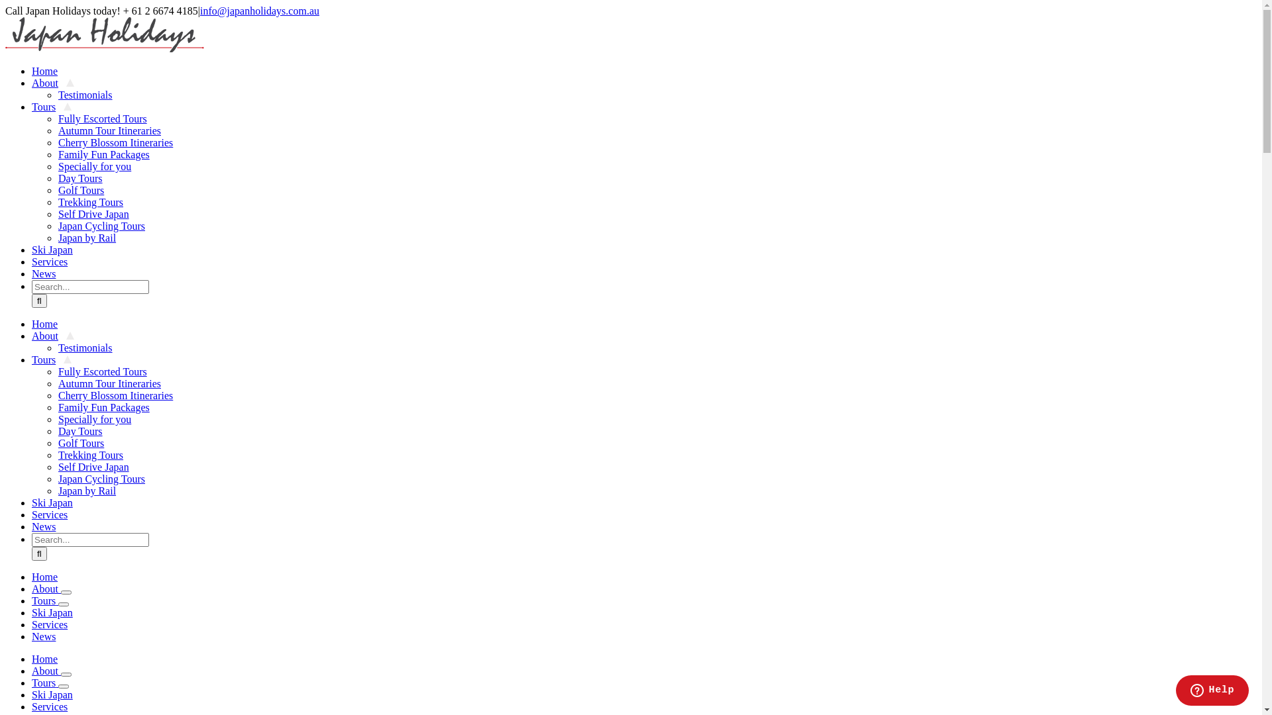  I want to click on News, so click(48, 274).